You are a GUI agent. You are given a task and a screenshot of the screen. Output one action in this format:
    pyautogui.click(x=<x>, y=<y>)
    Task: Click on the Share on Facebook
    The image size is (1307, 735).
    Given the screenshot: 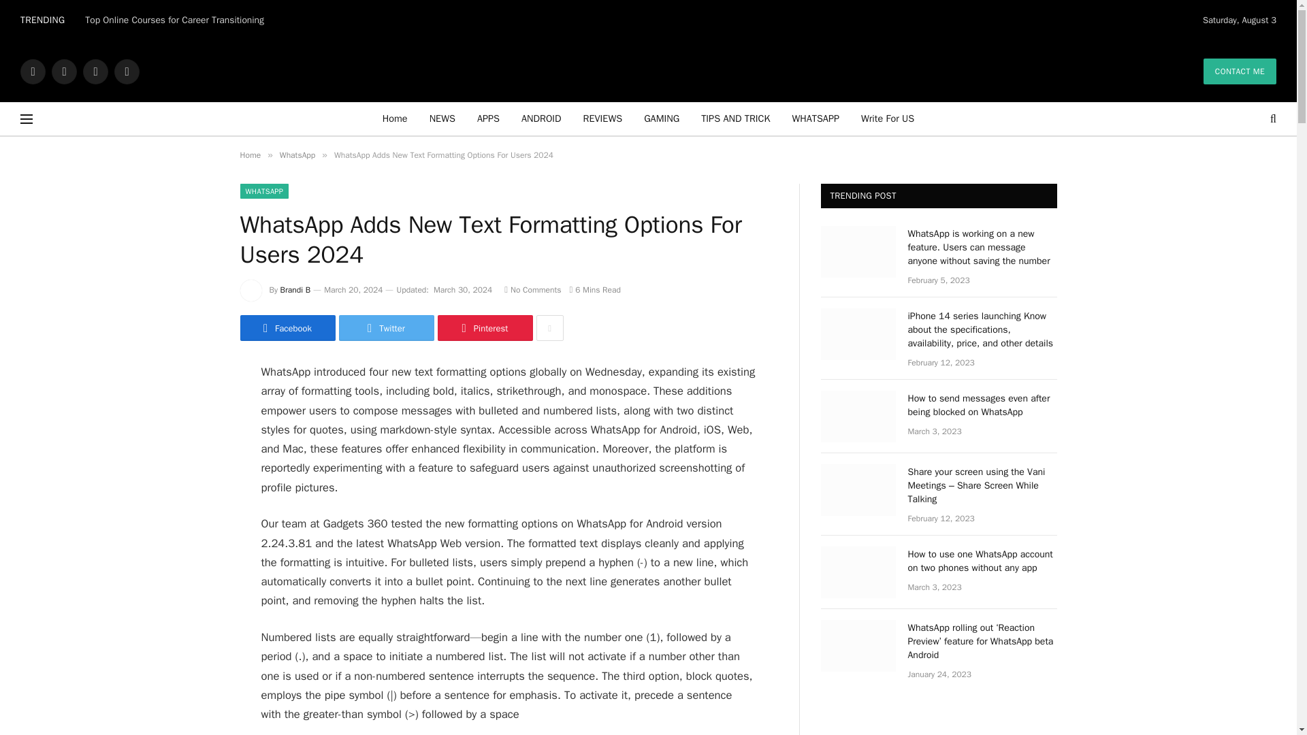 What is the action you would take?
    pyautogui.click(x=287, y=328)
    